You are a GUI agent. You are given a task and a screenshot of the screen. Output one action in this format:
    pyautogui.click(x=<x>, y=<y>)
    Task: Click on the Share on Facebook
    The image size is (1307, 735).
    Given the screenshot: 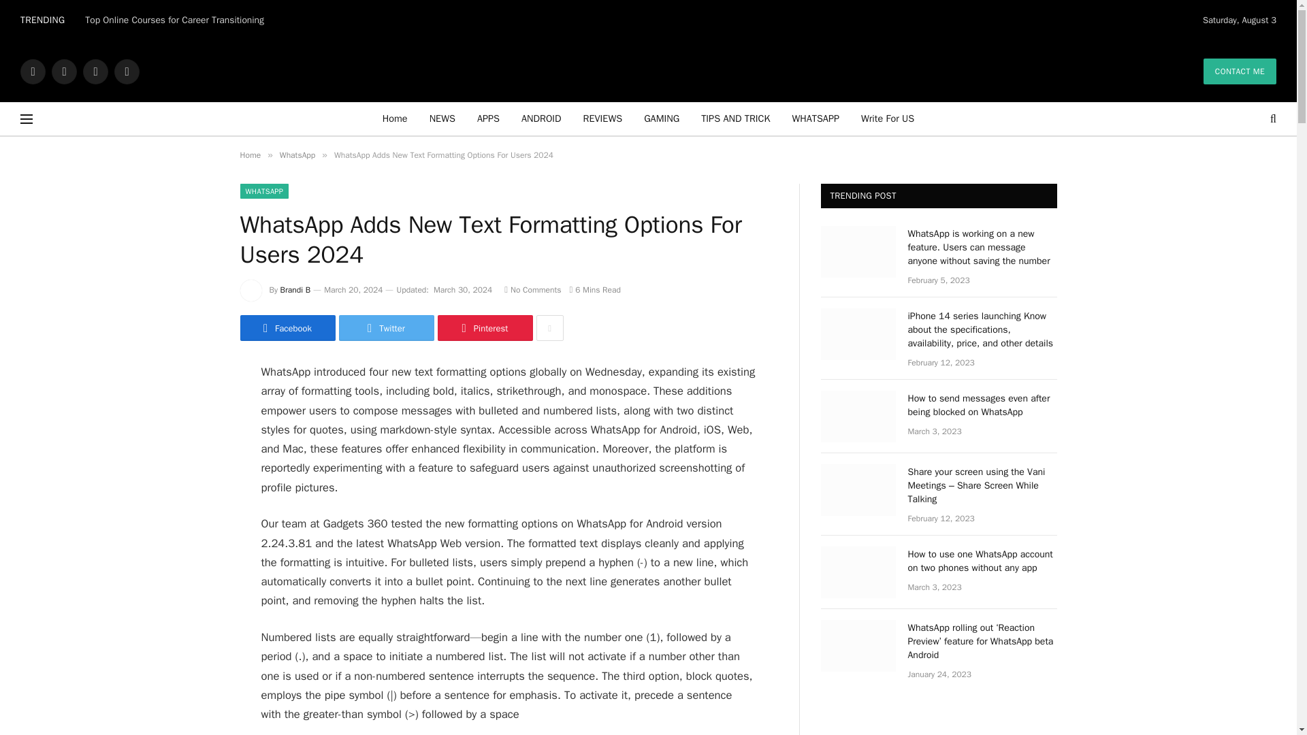 What is the action you would take?
    pyautogui.click(x=287, y=328)
    